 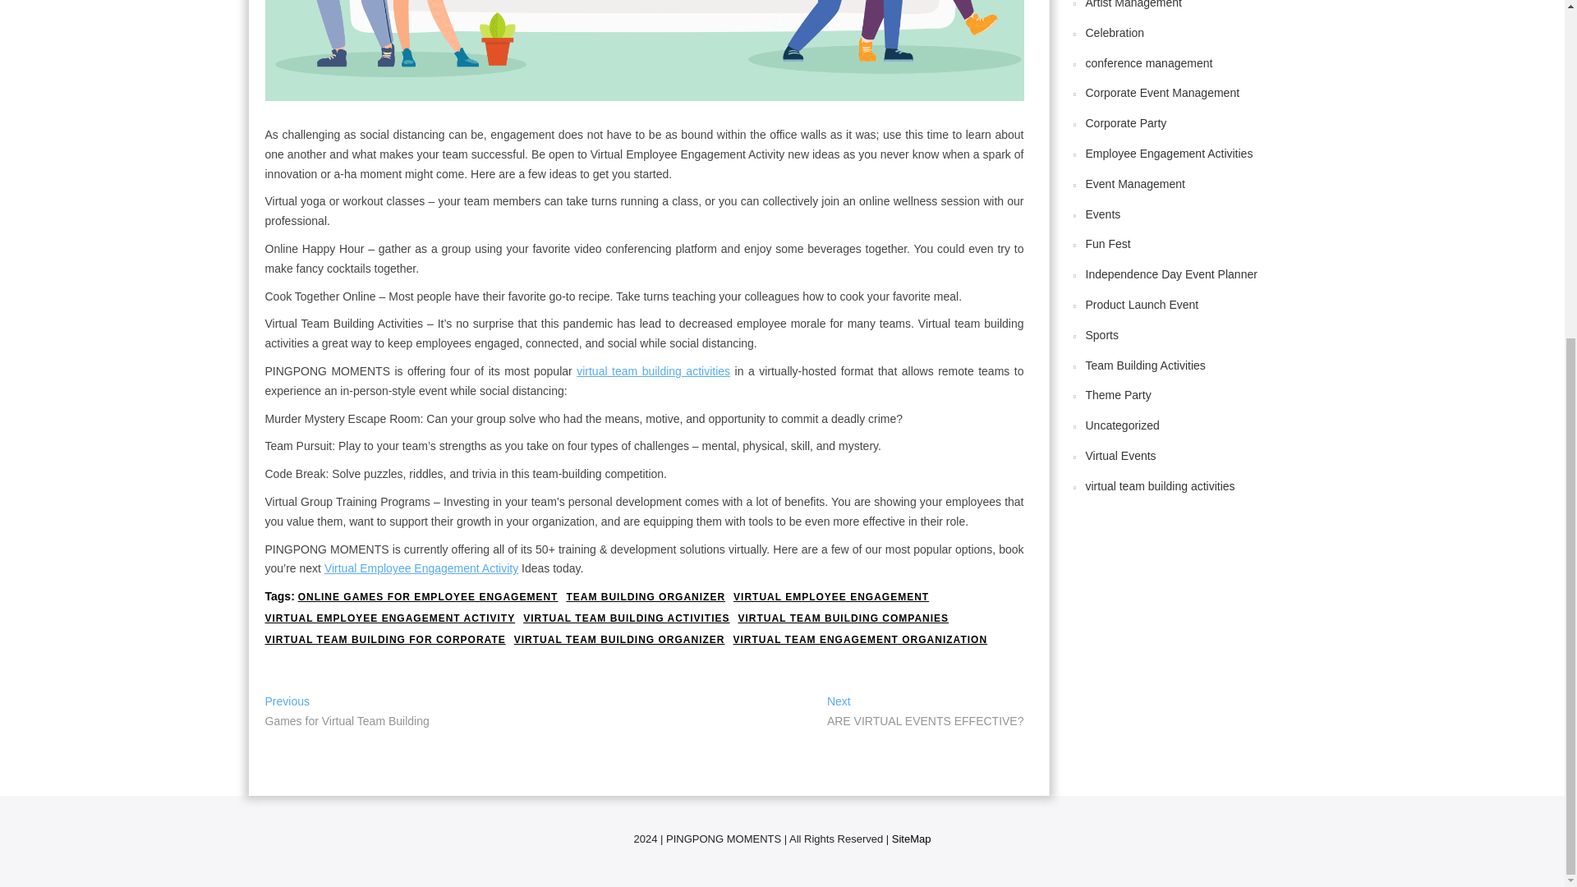 What do you see at coordinates (1163, 92) in the screenshot?
I see `Artist Management` at bounding box center [1163, 92].